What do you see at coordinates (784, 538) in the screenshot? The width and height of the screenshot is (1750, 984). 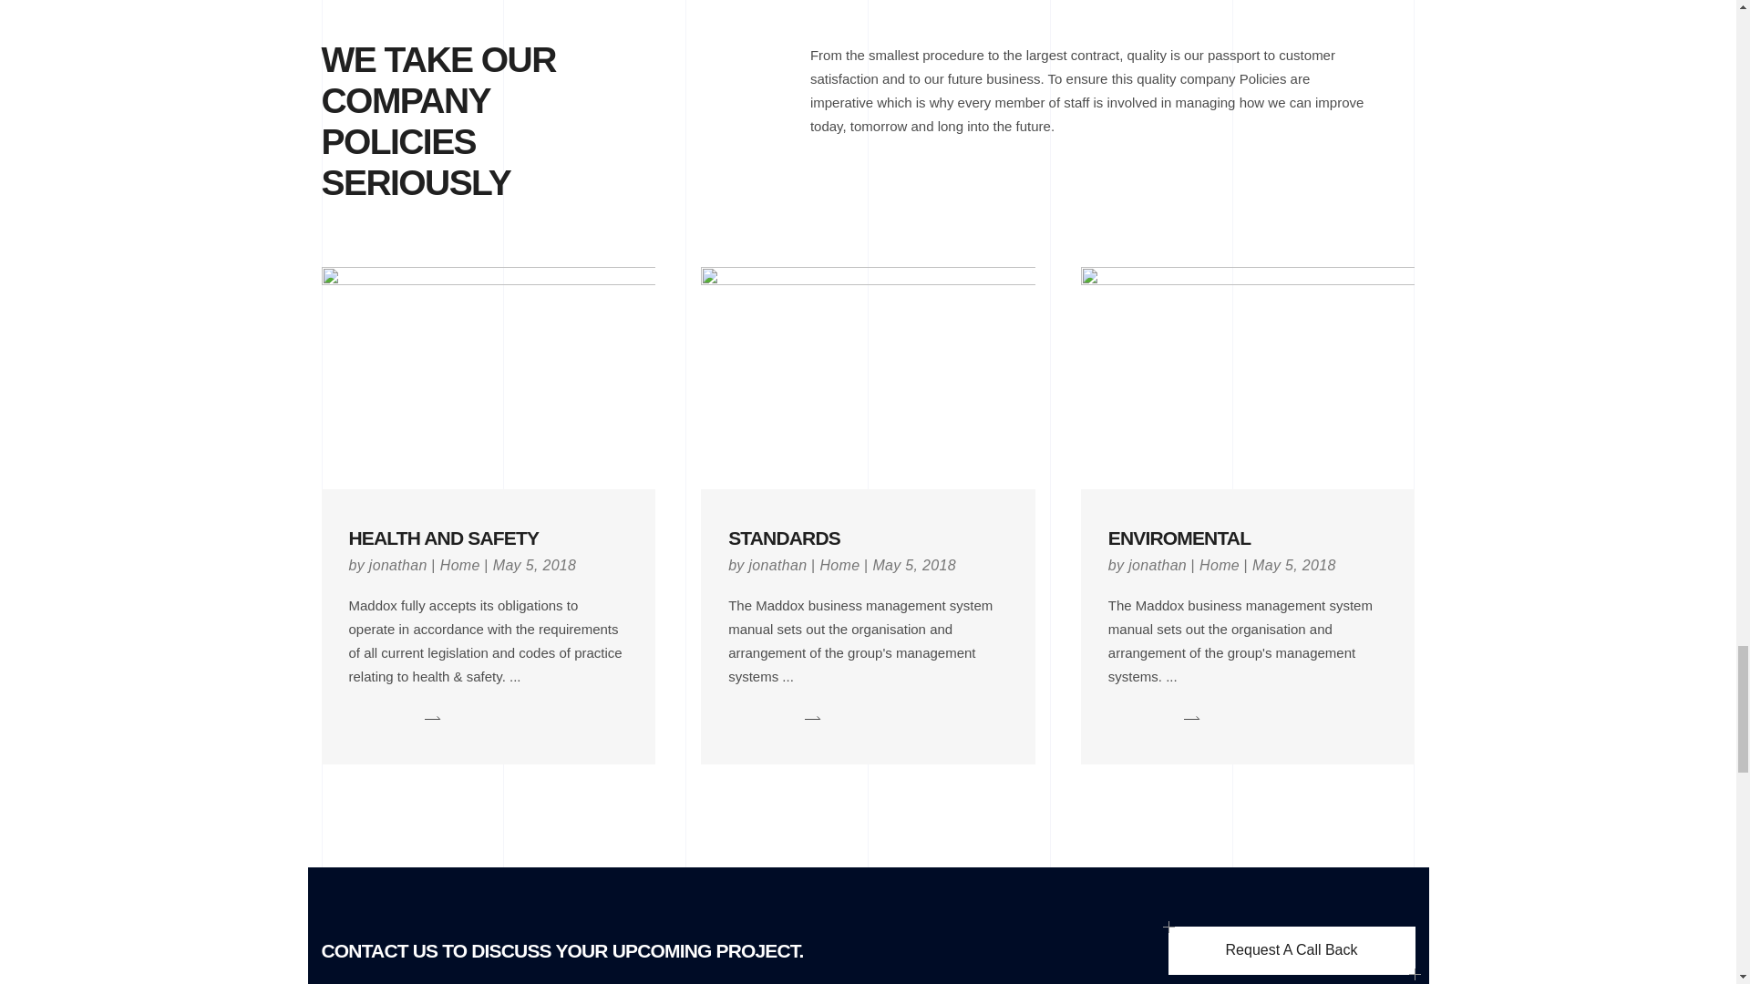 I see `Standards` at bounding box center [784, 538].